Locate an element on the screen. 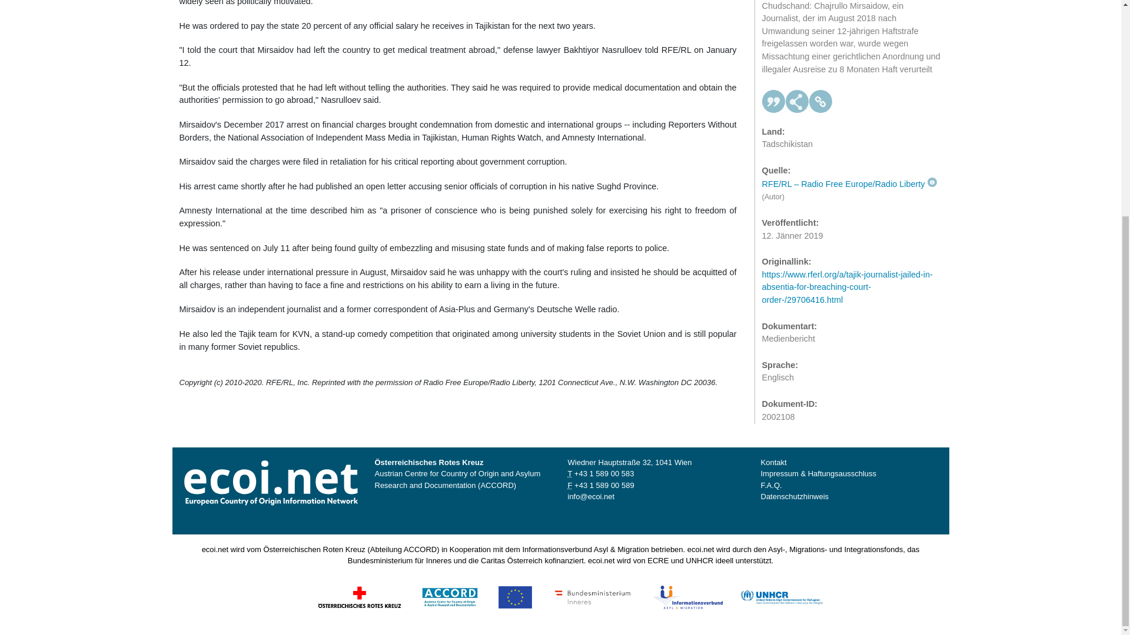 Image resolution: width=1130 pixels, height=635 pixels. UNHCR - The UN Refugee Agency is located at coordinates (781, 596).